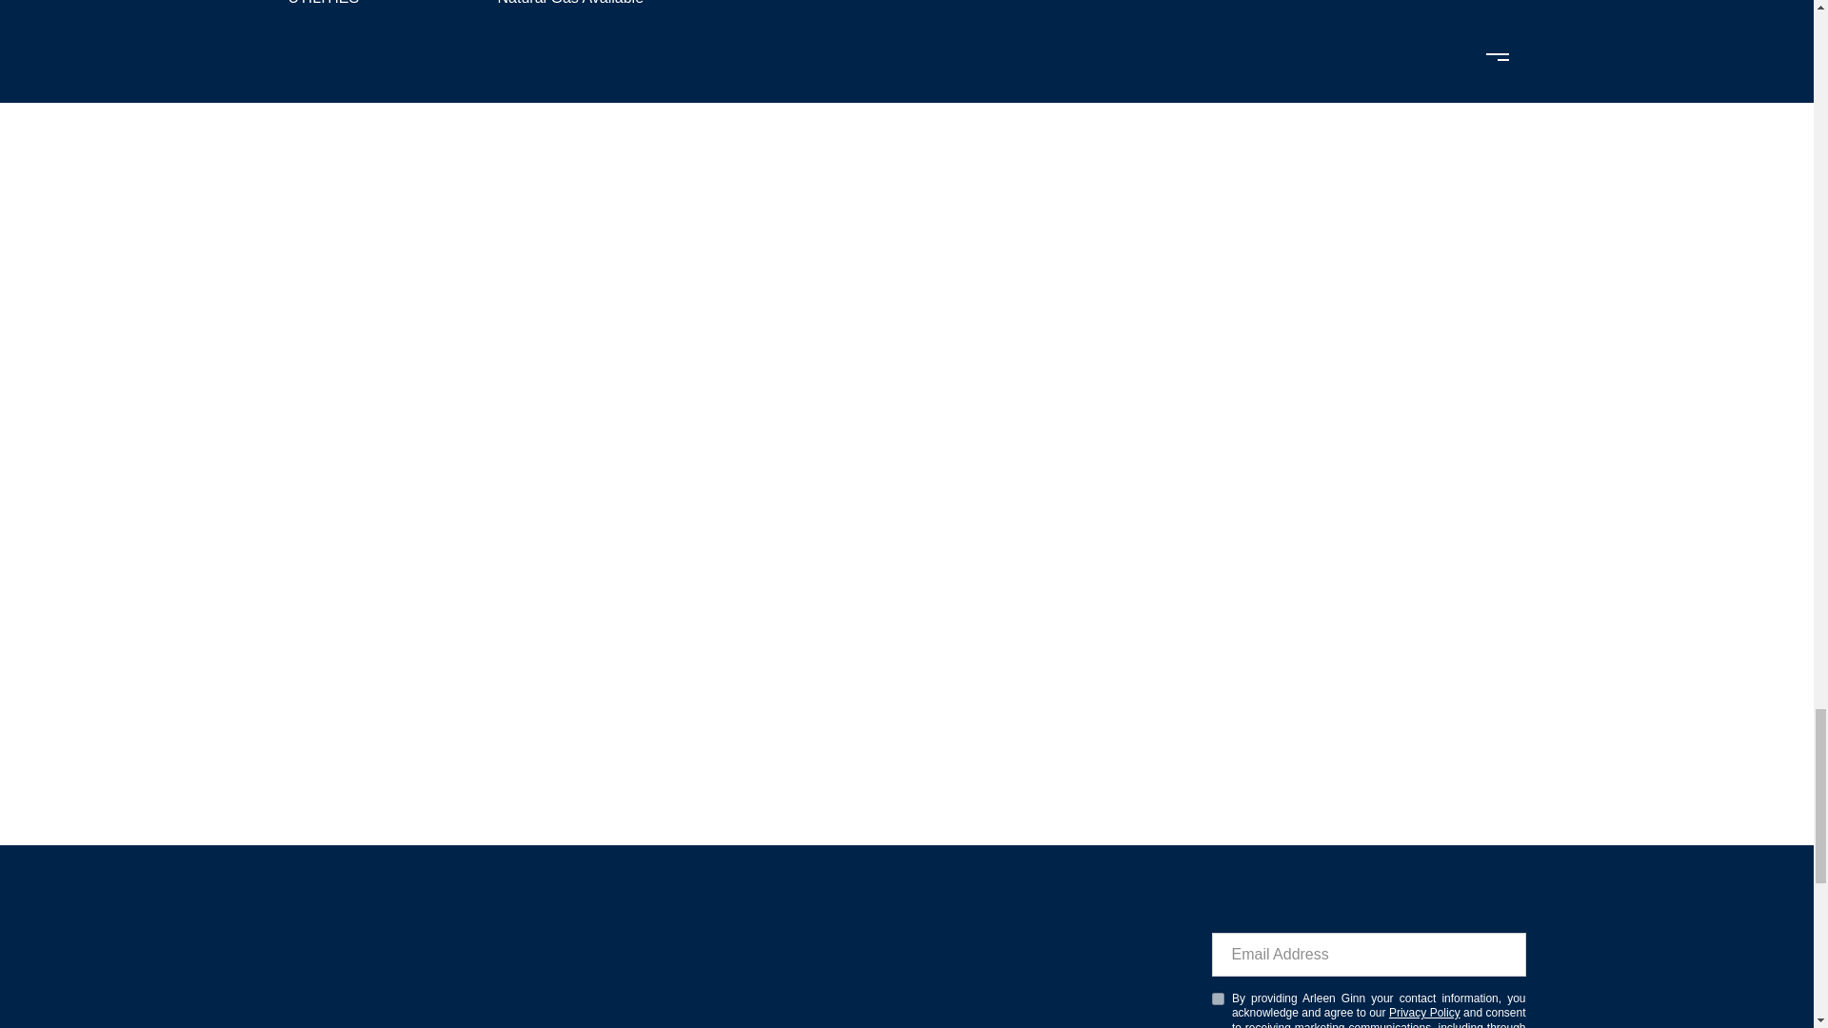 Image resolution: width=1828 pixels, height=1028 pixels. Describe the element at coordinates (1217, 999) in the screenshot. I see `on` at that location.